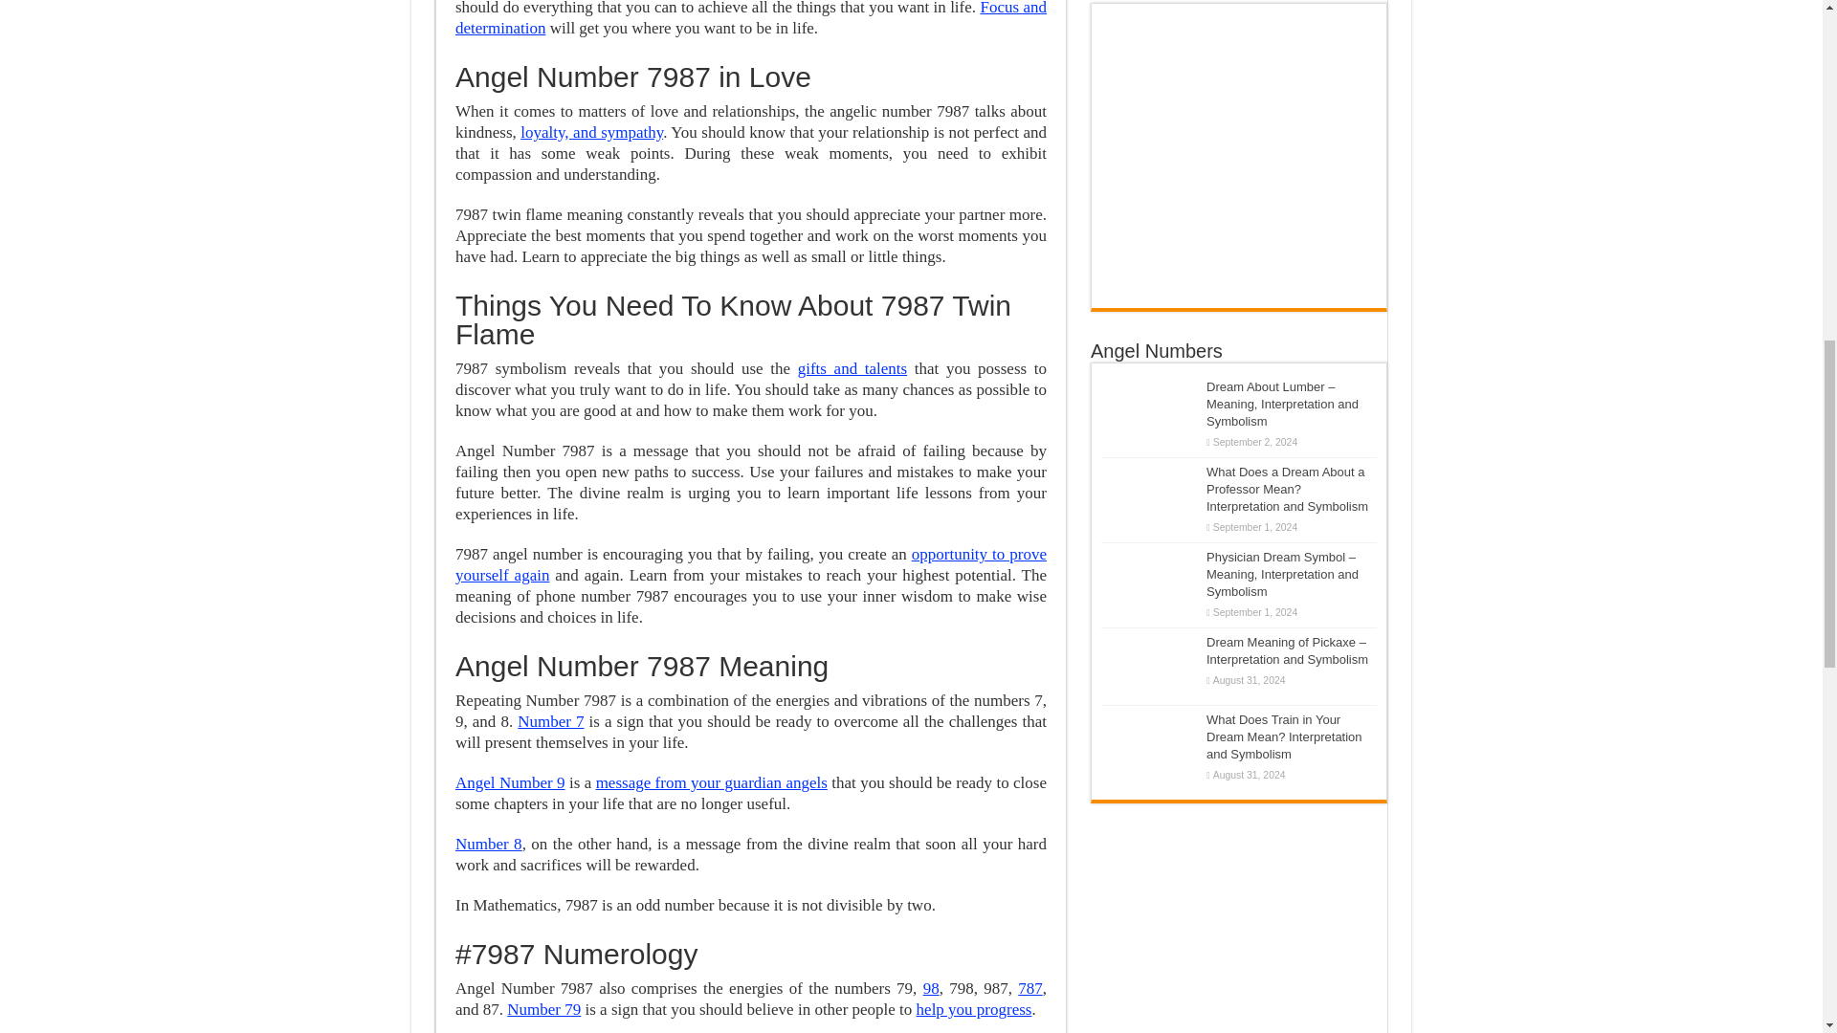 The width and height of the screenshot is (1837, 1033). I want to click on Number 8, so click(488, 844).